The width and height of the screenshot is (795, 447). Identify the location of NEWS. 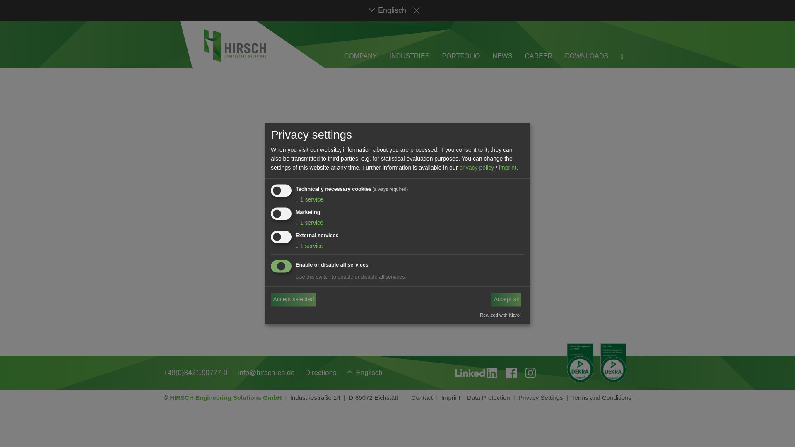
(503, 56).